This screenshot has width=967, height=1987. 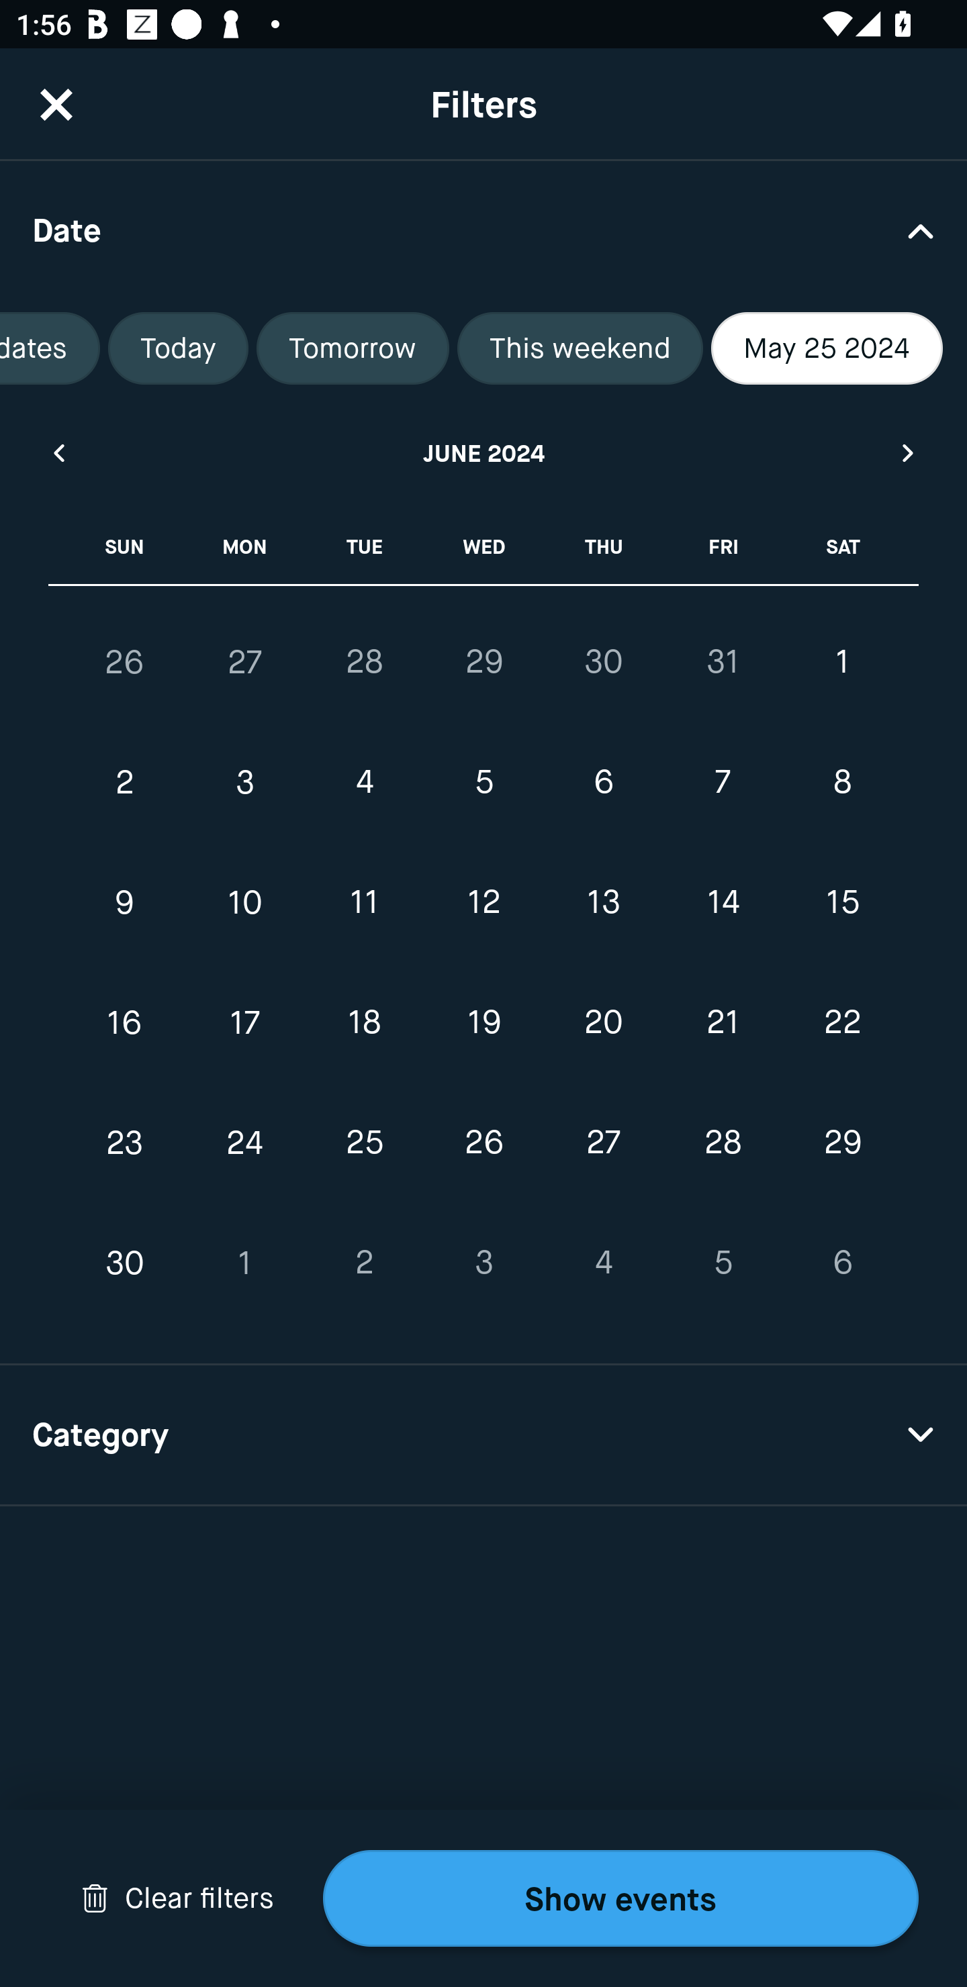 What do you see at coordinates (842, 902) in the screenshot?
I see `15` at bounding box center [842, 902].